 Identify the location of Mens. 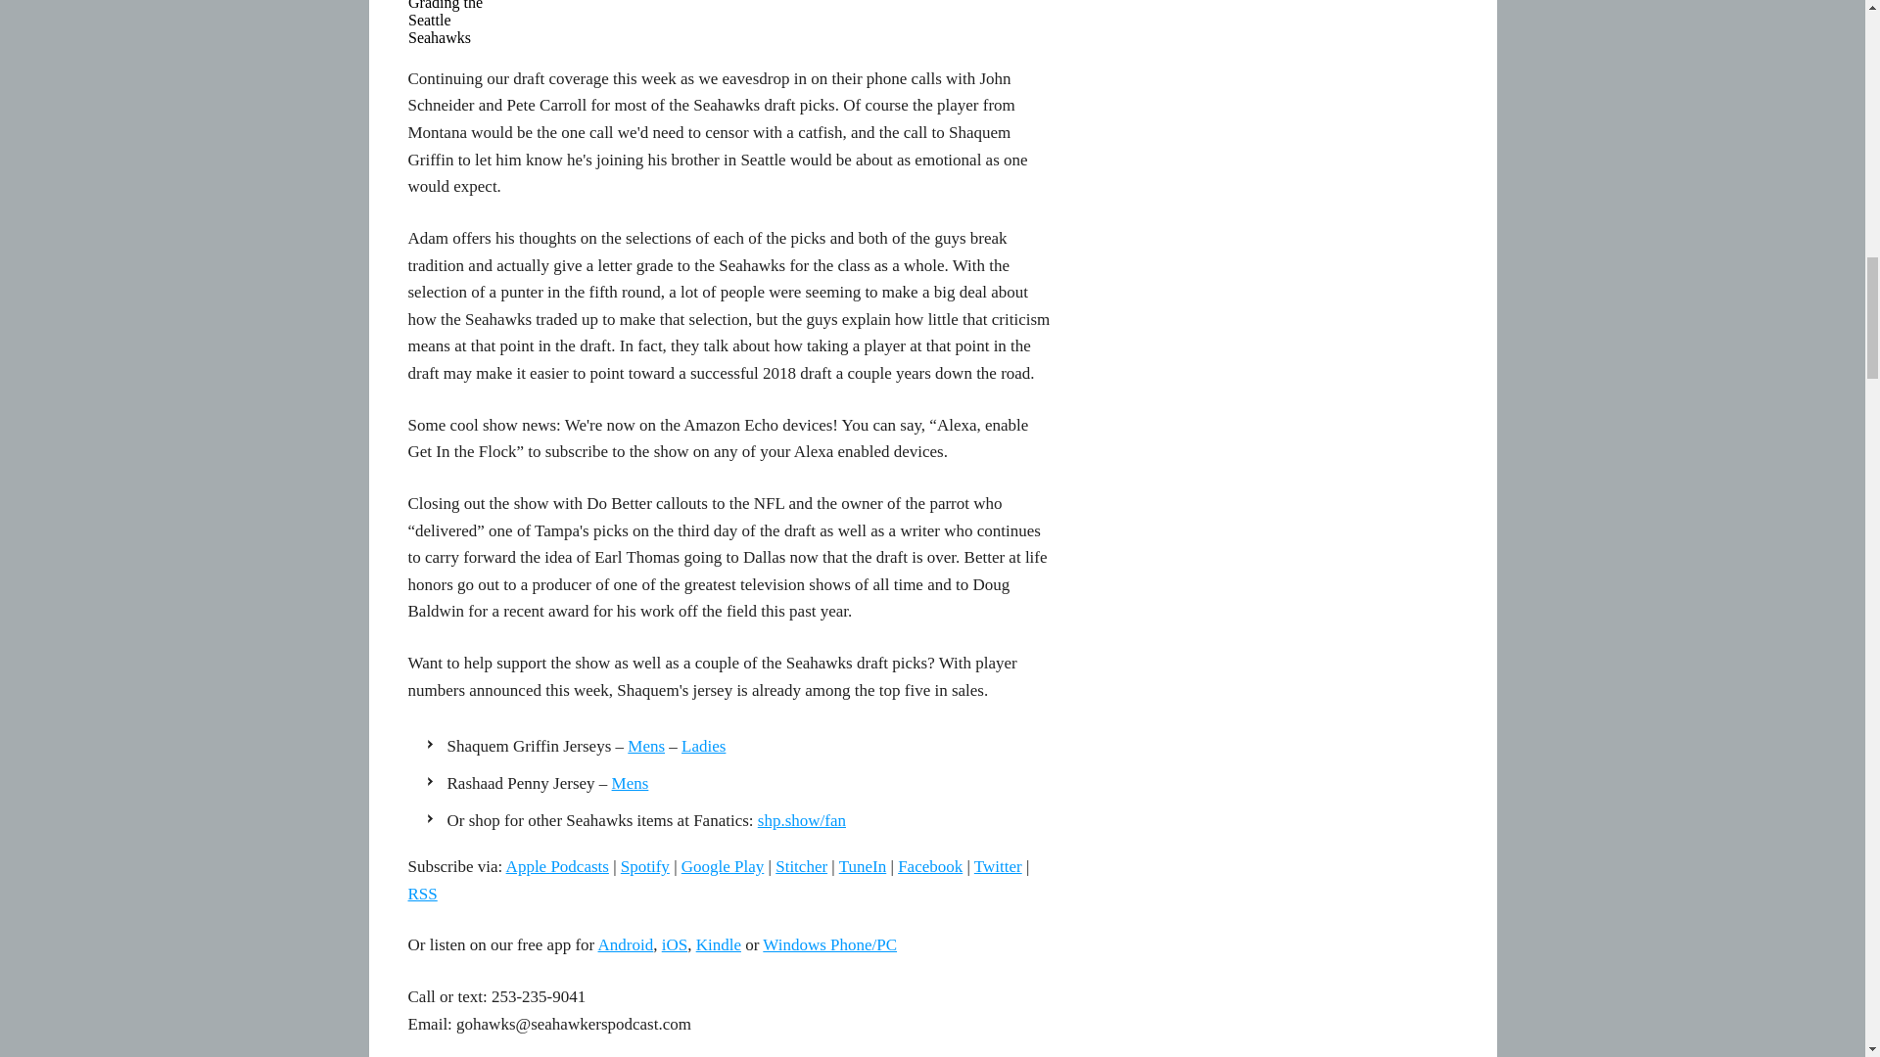
(631, 783).